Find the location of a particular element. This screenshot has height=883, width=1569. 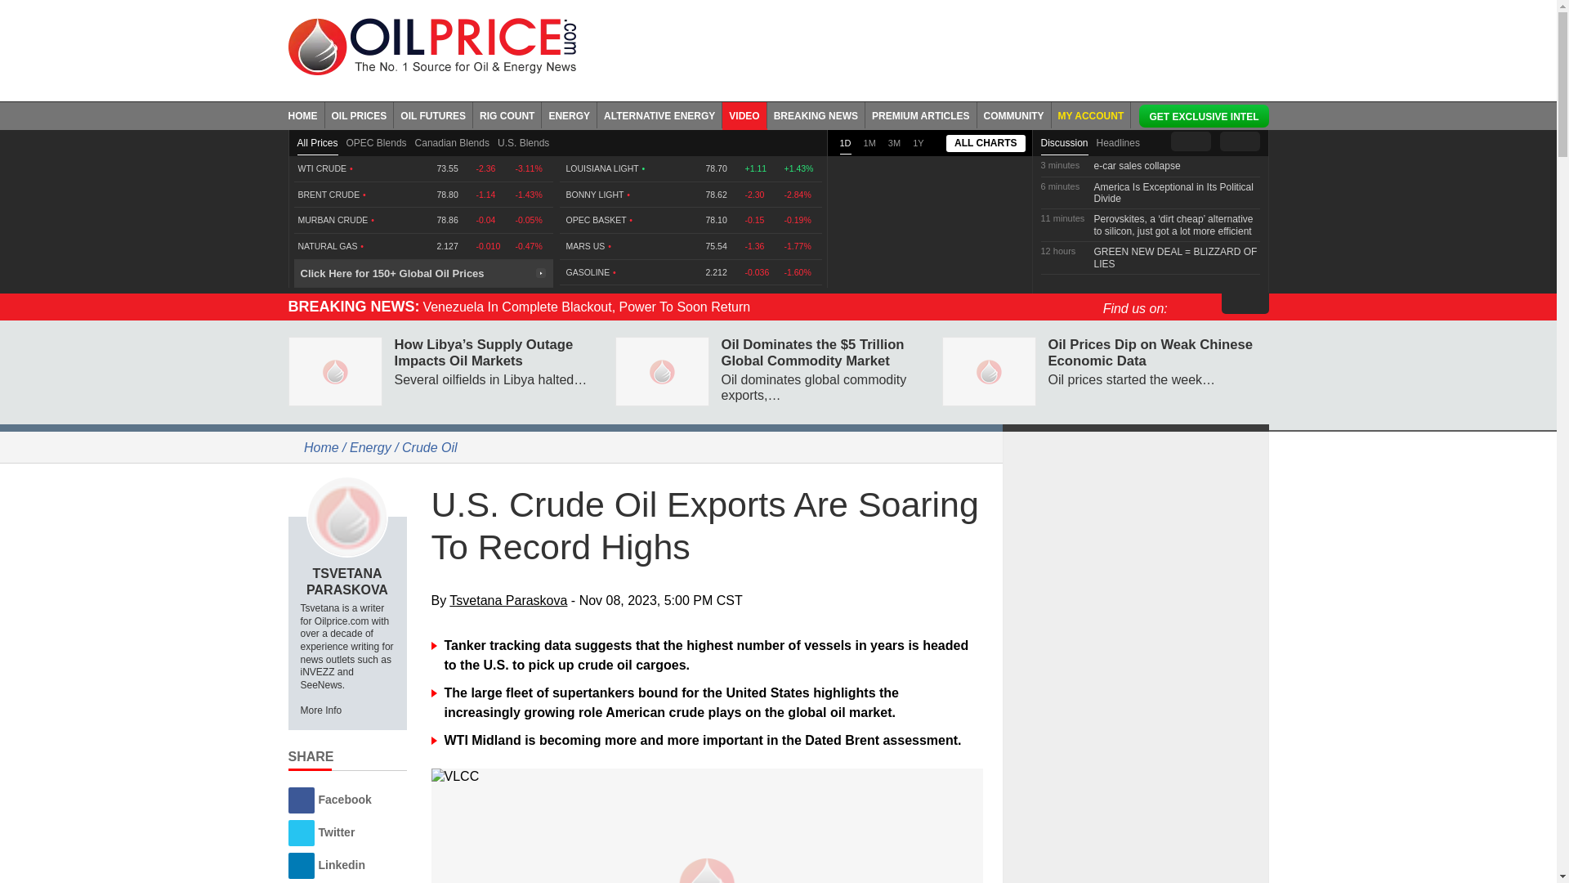

OIL PRICES is located at coordinates (360, 114).